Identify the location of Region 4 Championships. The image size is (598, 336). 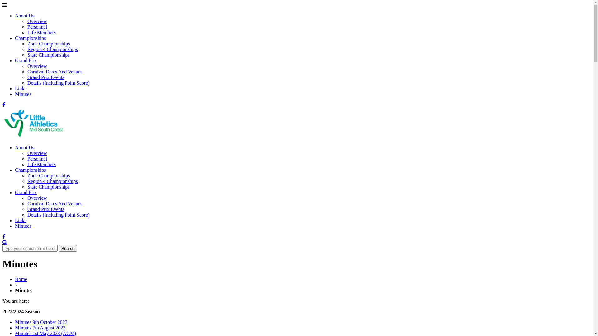
(53, 181).